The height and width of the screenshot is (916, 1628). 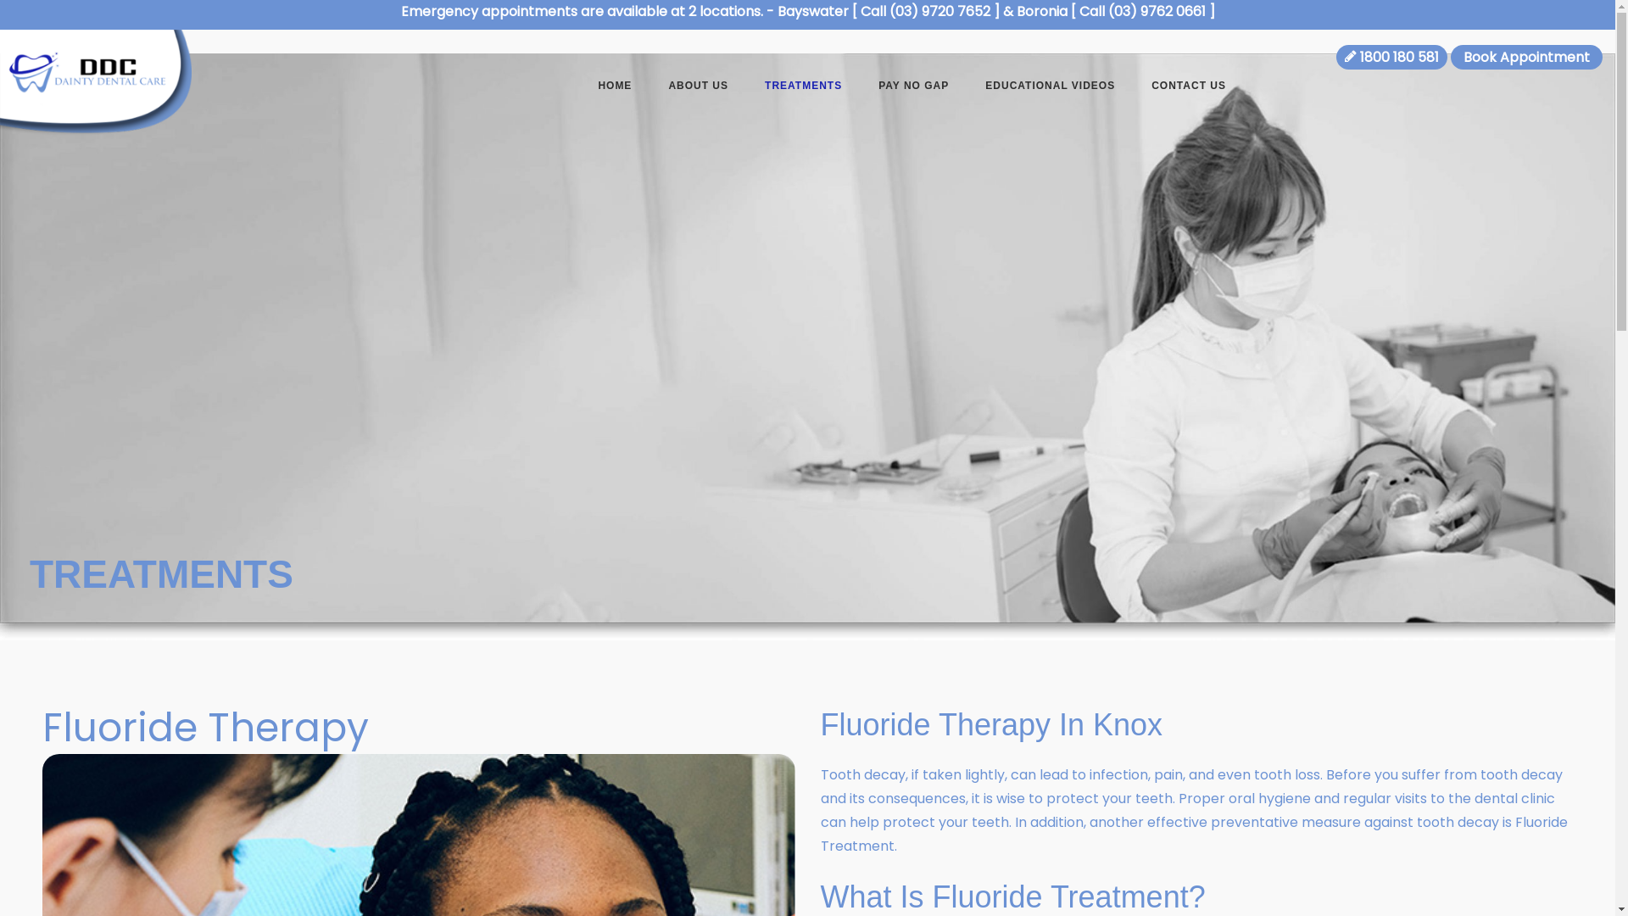 I want to click on [ Call (03) 9762 0661 ], so click(x=1142, y=12).